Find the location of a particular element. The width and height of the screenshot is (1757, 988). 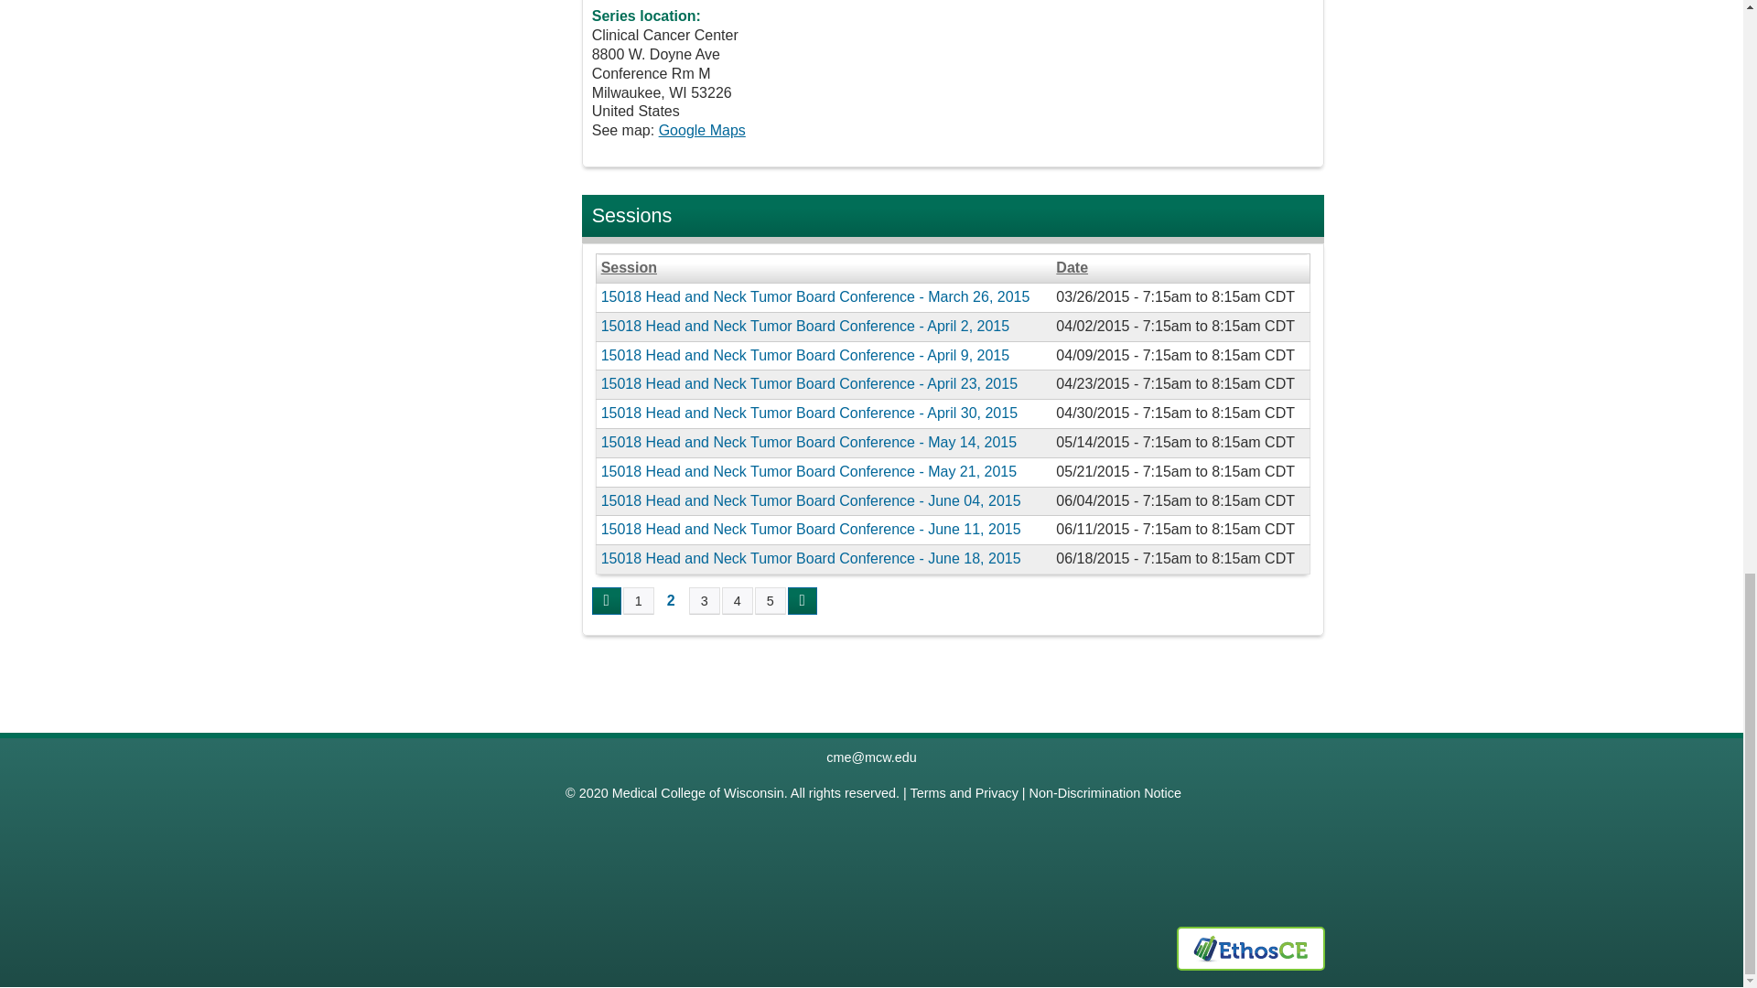

Go to page 4 is located at coordinates (738, 600).